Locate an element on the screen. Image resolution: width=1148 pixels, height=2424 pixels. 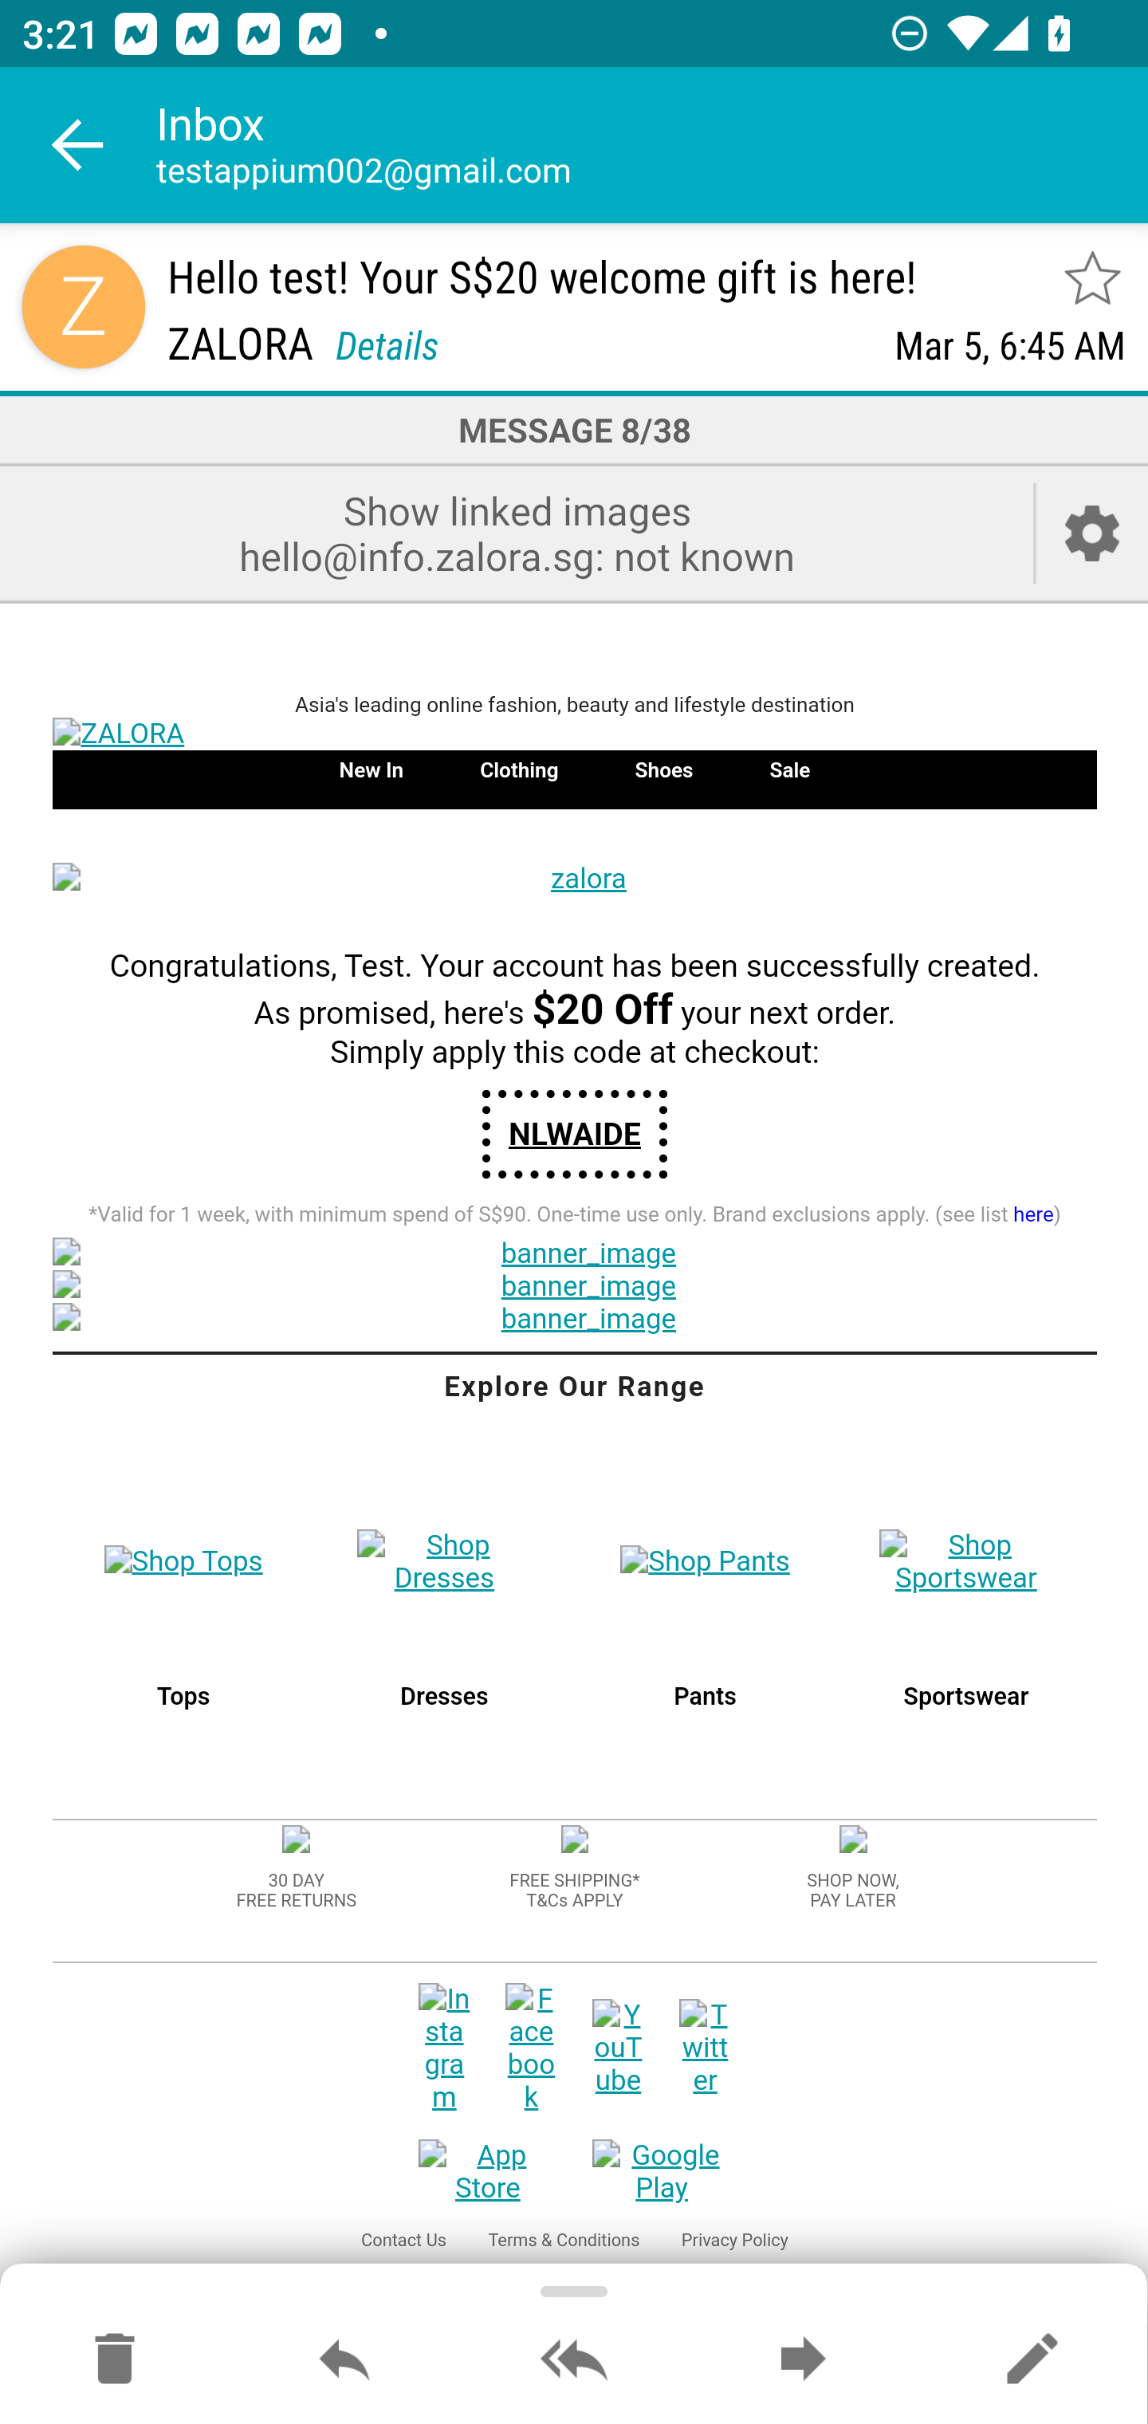
New In is located at coordinates (370, 769).